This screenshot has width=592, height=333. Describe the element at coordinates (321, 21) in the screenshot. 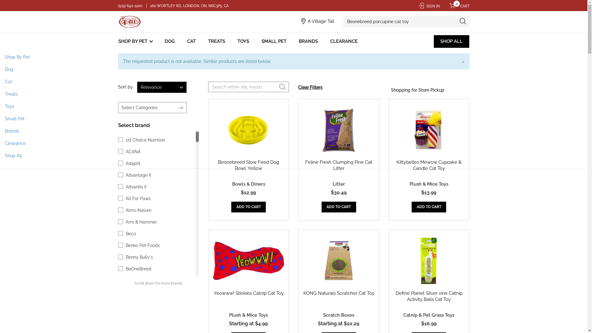

I see `A Village Tail` at that location.